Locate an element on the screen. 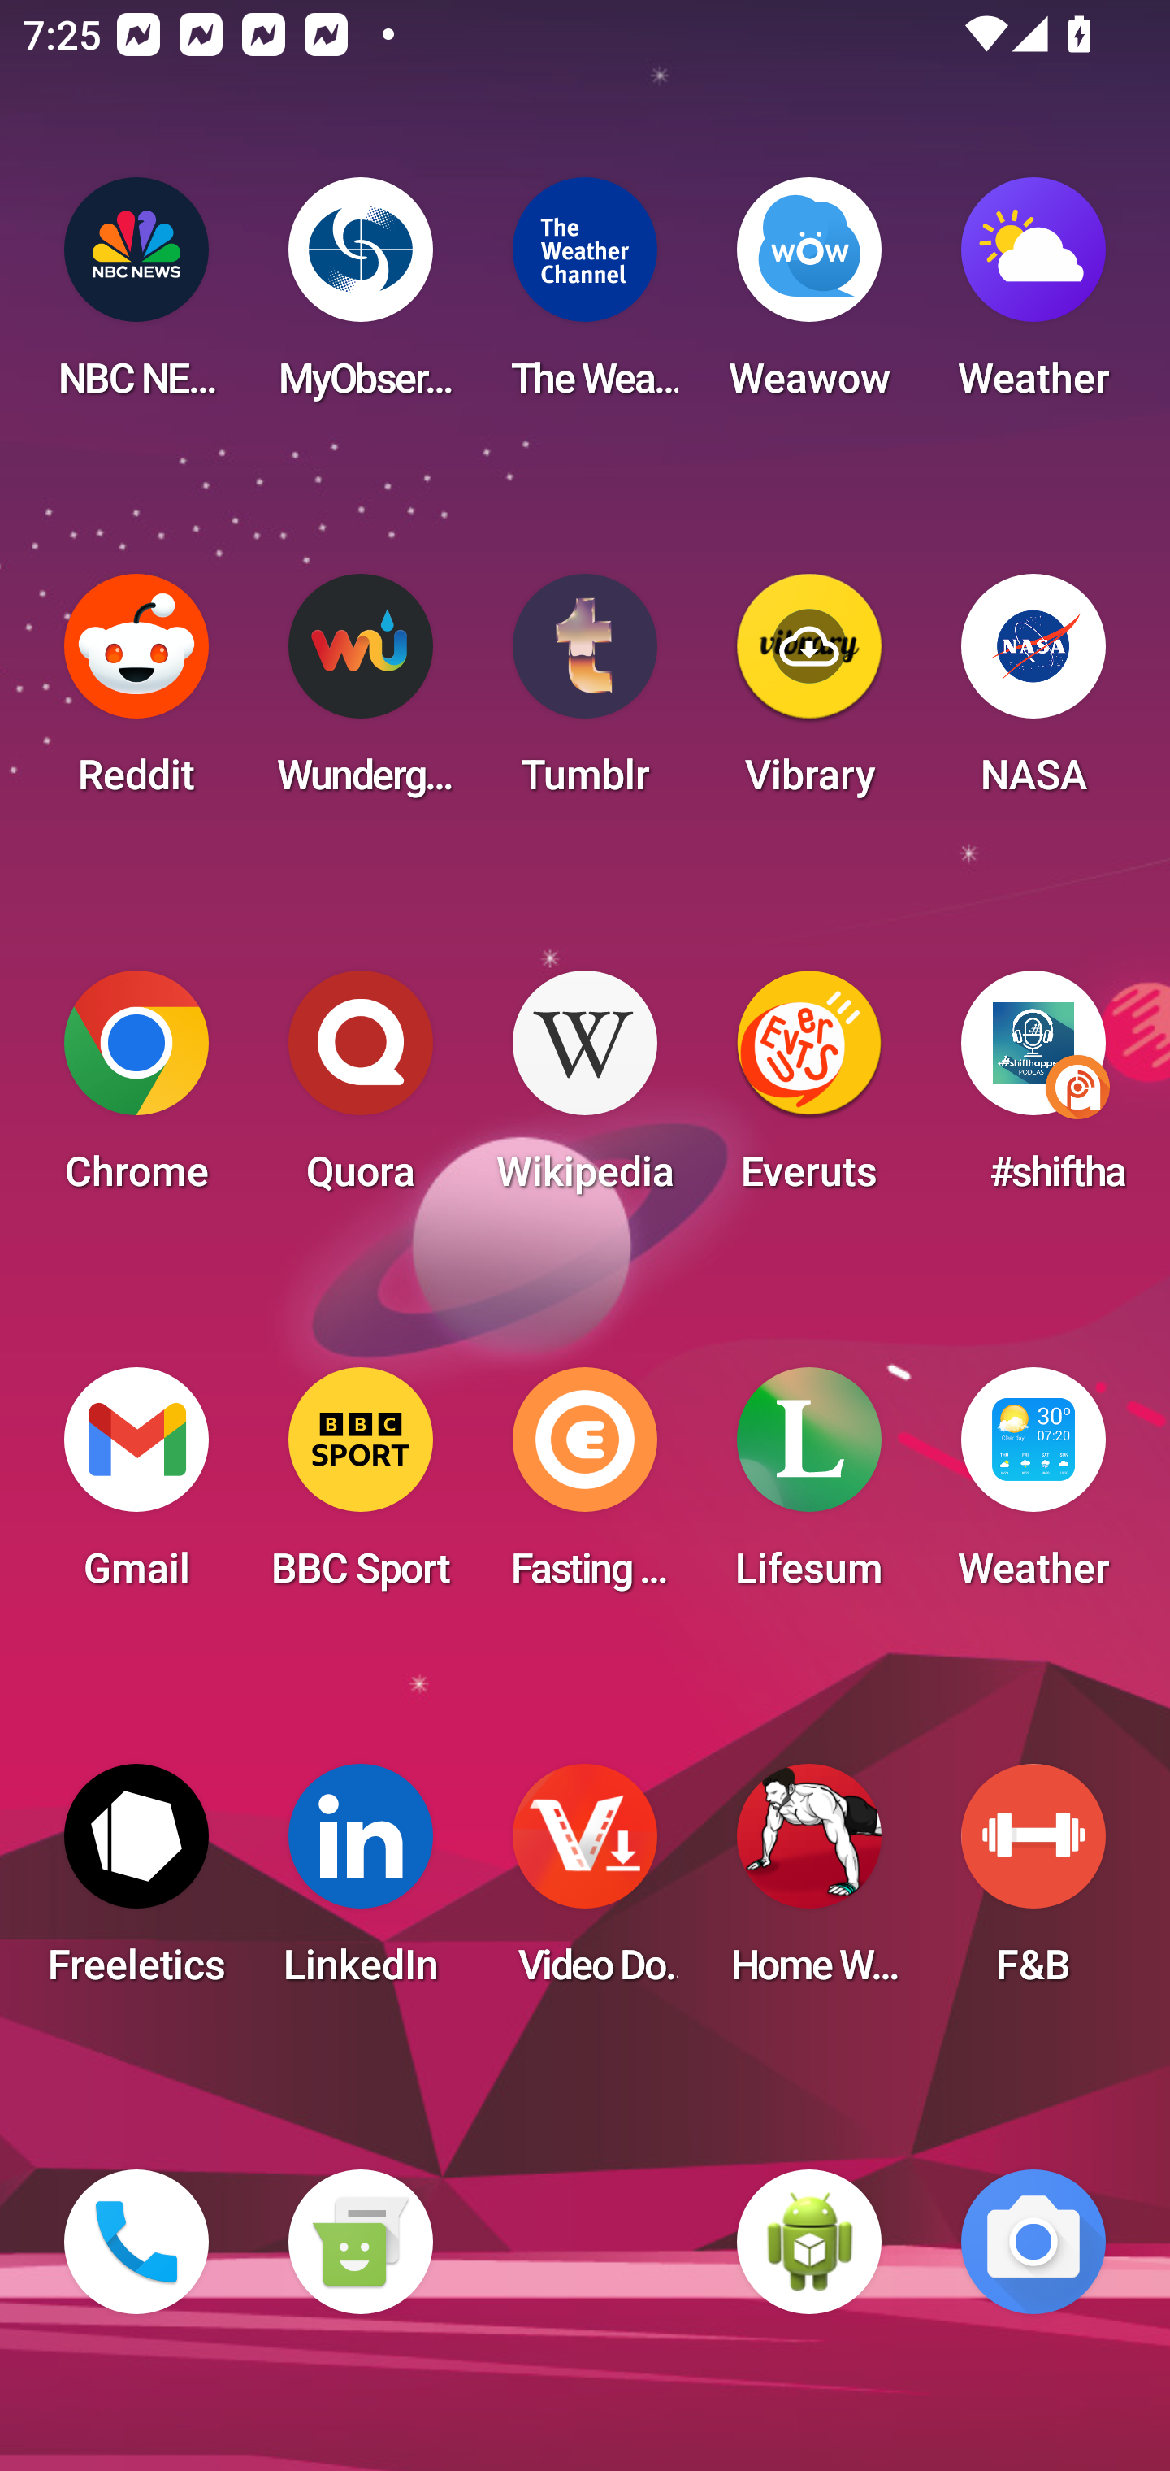 The width and height of the screenshot is (1170, 2471). Messaging is located at coordinates (360, 2242).